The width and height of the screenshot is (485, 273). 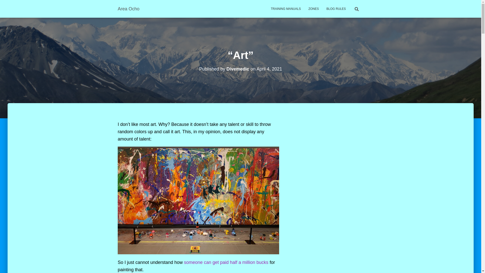 What do you see at coordinates (336, 9) in the screenshot?
I see `BLOG RULES` at bounding box center [336, 9].